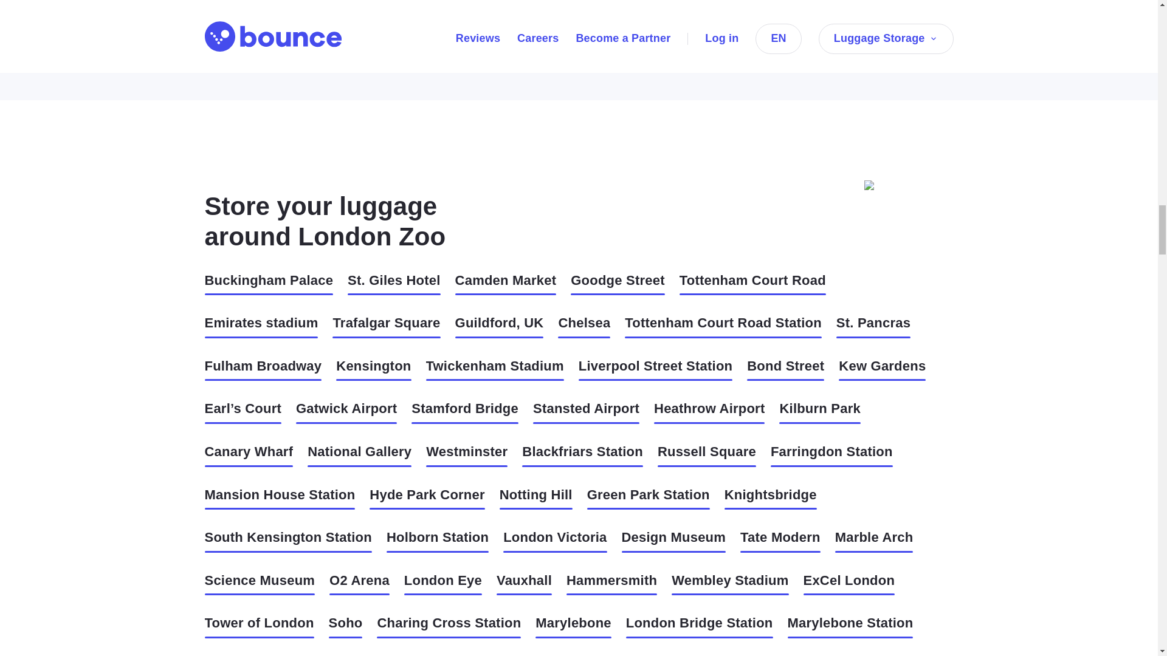  I want to click on Heathrow Airport, so click(709, 412).